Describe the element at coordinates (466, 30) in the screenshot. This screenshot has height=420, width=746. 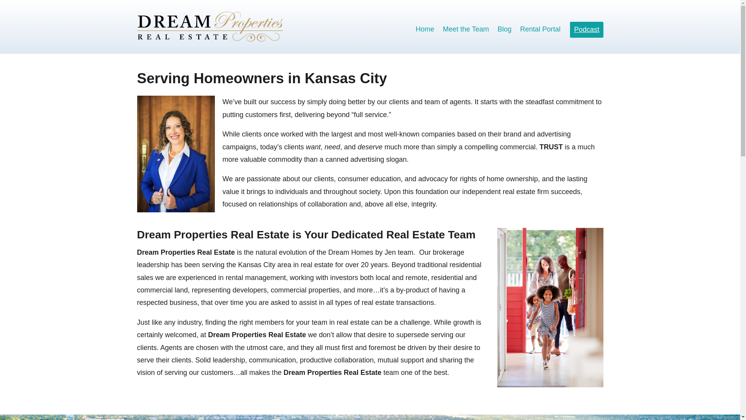
I see `Meet the Team` at that location.